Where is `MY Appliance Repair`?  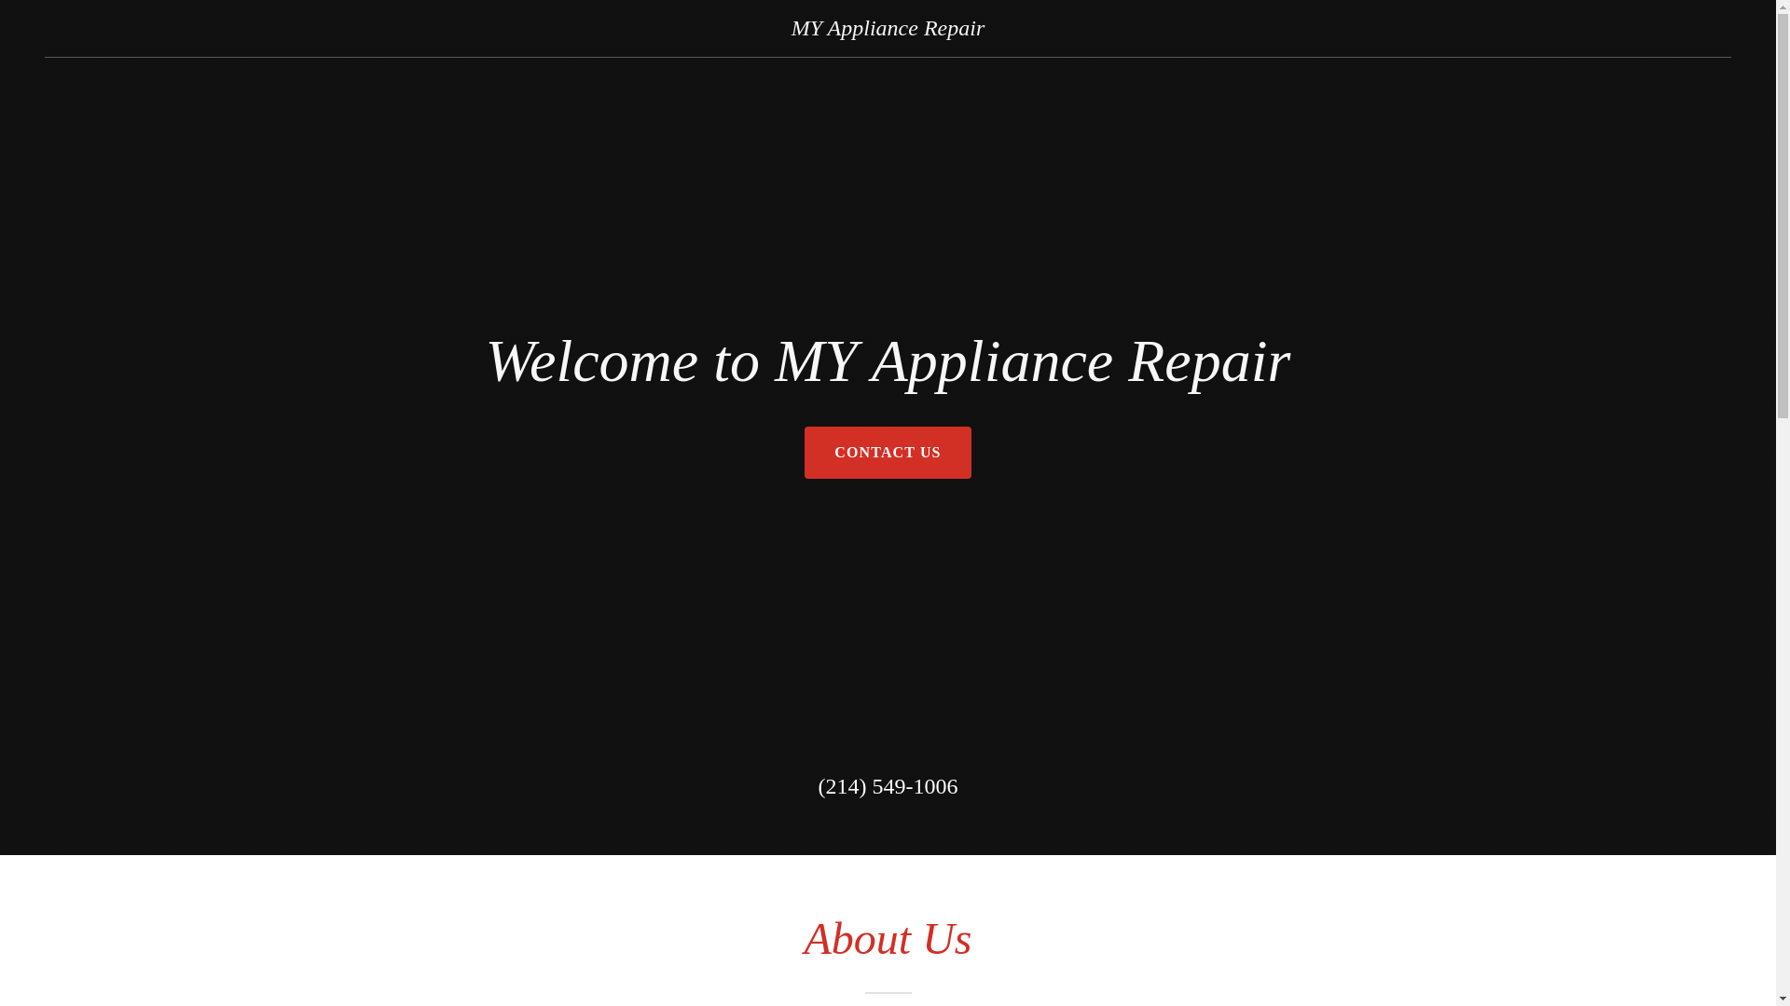
MY Appliance Repair is located at coordinates (888, 30).